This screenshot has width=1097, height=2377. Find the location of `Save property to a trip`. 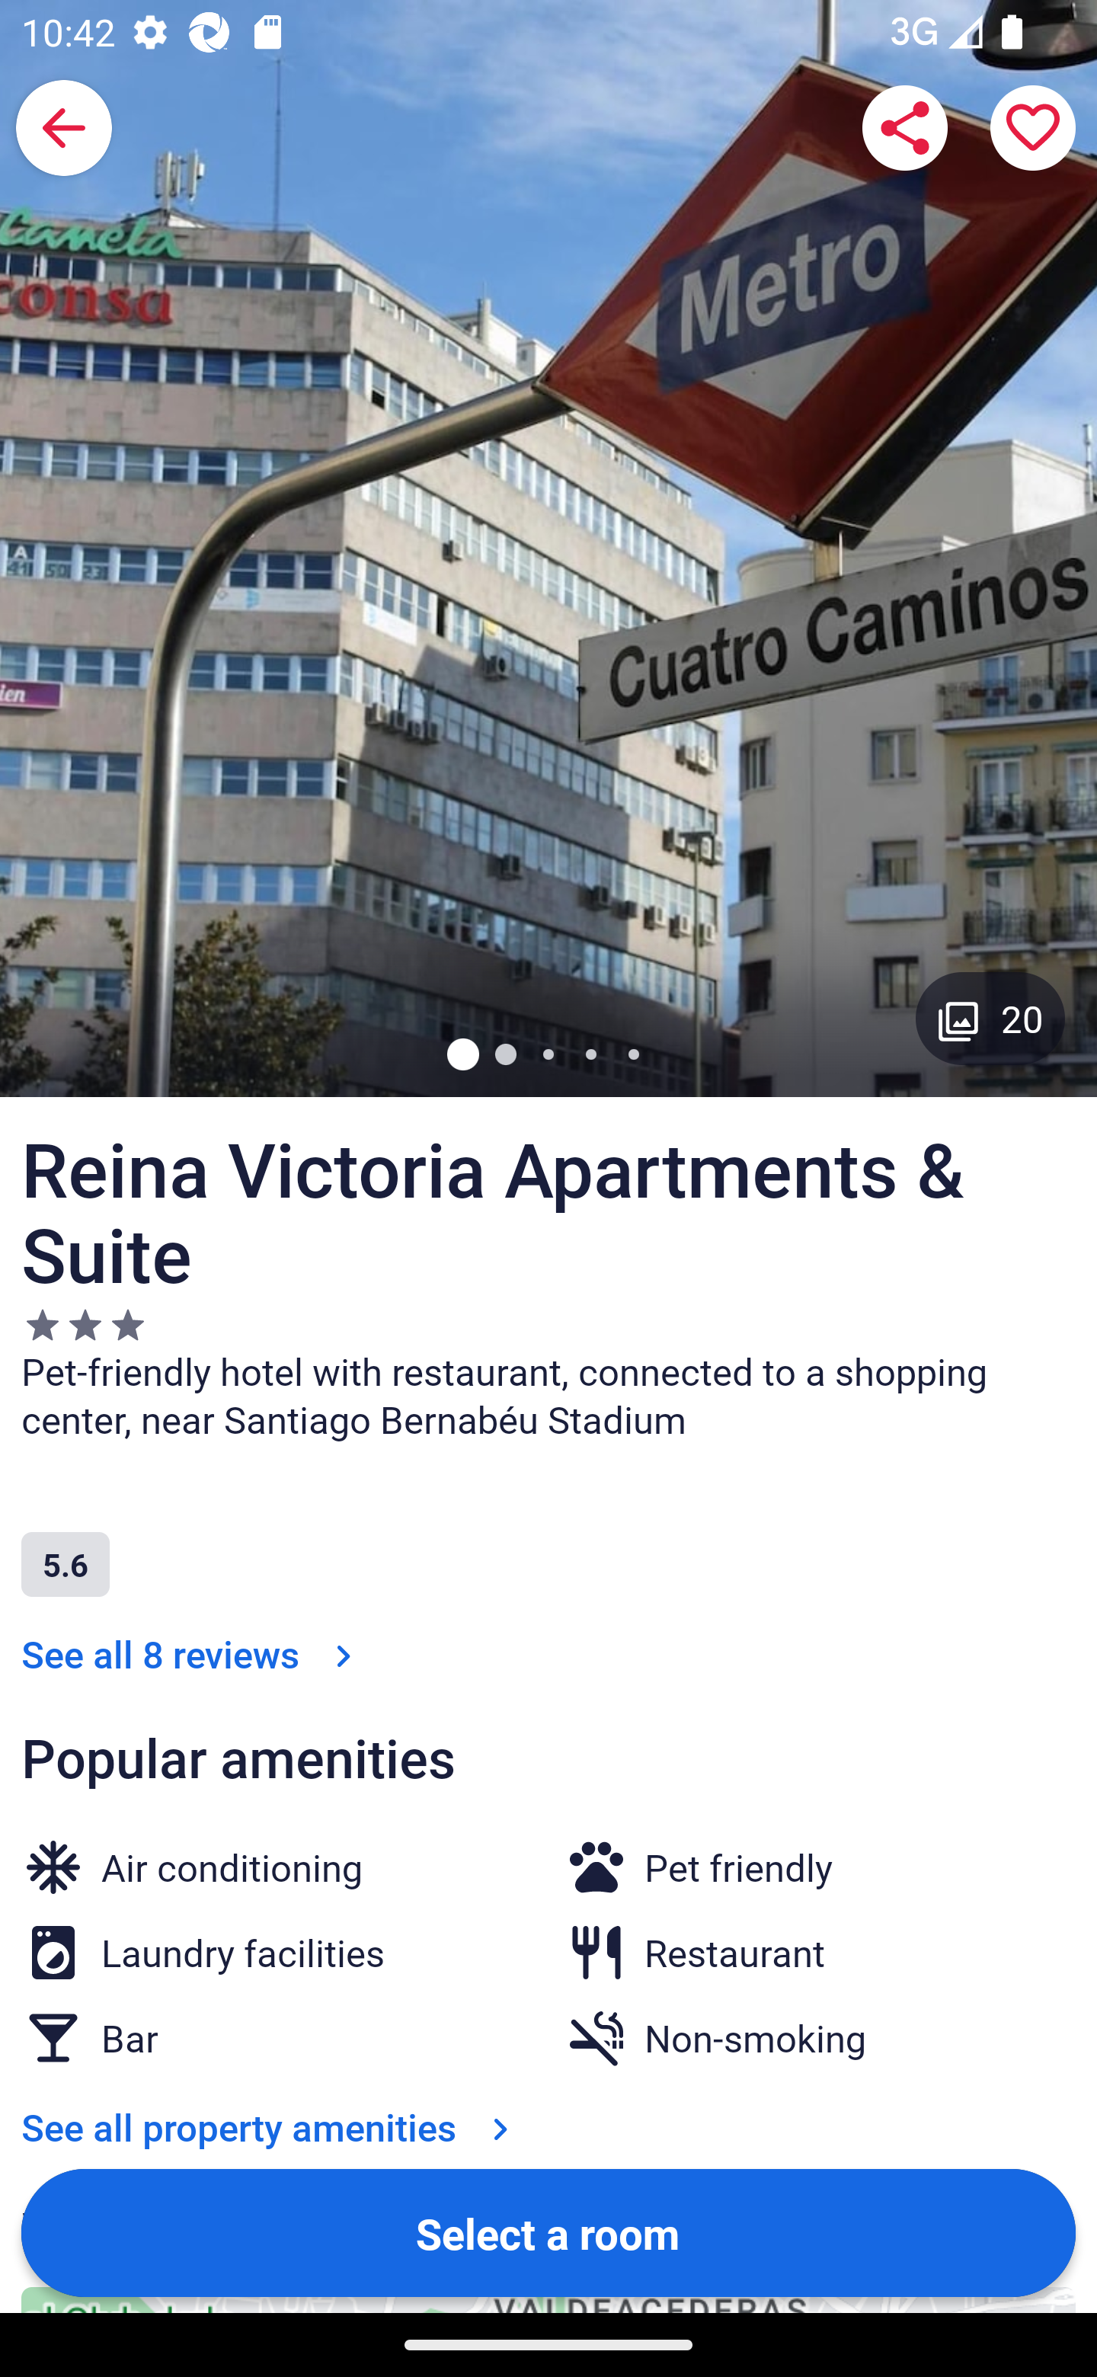

Save property to a trip is located at coordinates (1033, 128).